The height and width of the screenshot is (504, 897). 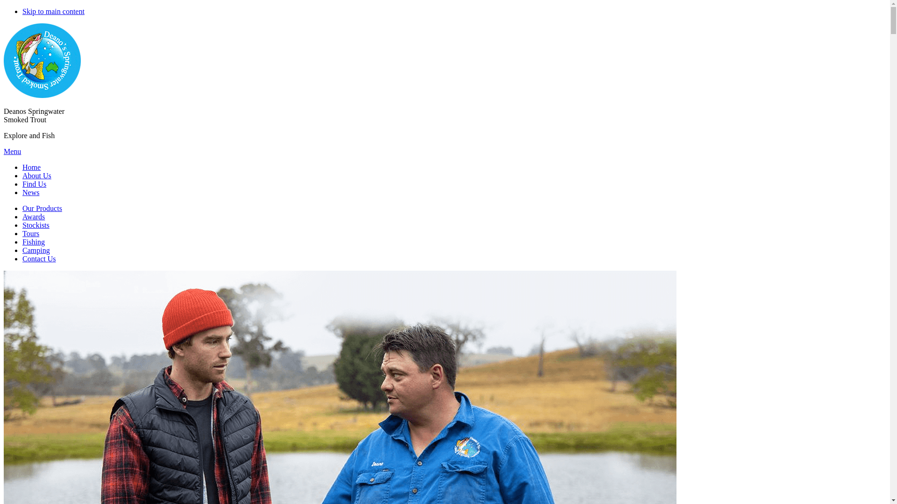 I want to click on Contact Us, so click(x=39, y=259).